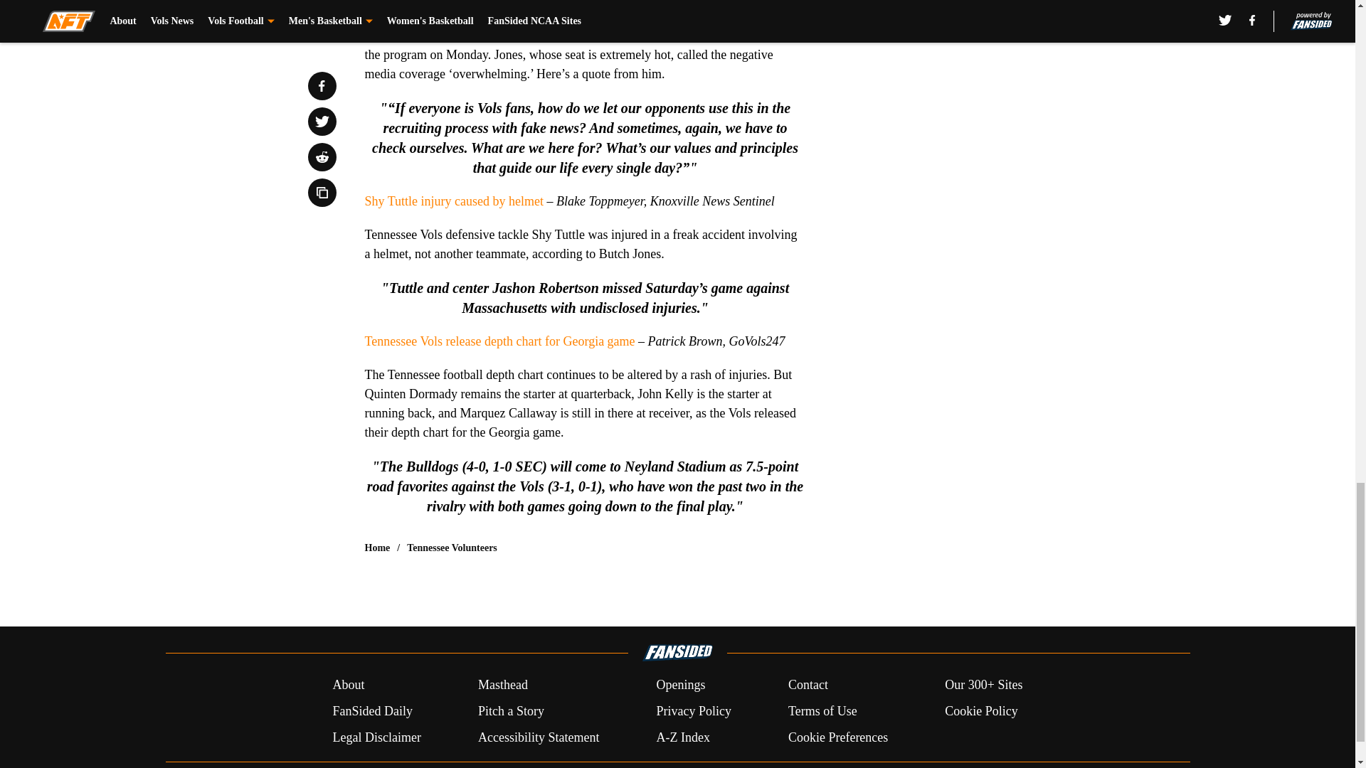 The height and width of the screenshot is (768, 1366). Describe the element at coordinates (502, 686) in the screenshot. I see `Masthead` at that location.